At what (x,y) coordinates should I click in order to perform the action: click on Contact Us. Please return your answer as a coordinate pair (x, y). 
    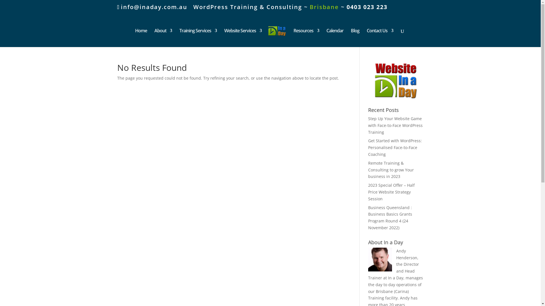
    Looking at the image, I should click on (380, 38).